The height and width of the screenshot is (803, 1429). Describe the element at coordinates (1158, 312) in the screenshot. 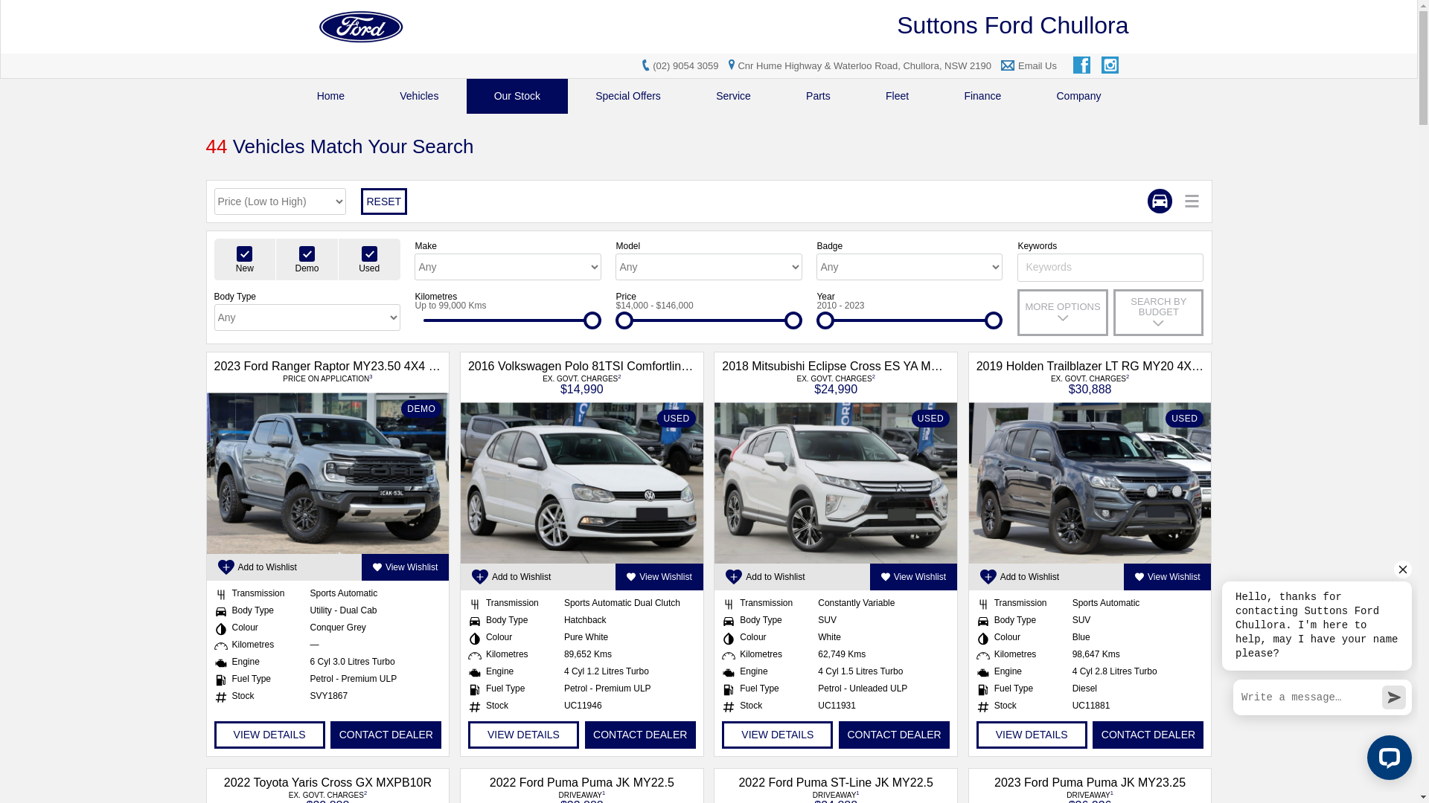

I see `SEARCH BY BUDGET` at that location.